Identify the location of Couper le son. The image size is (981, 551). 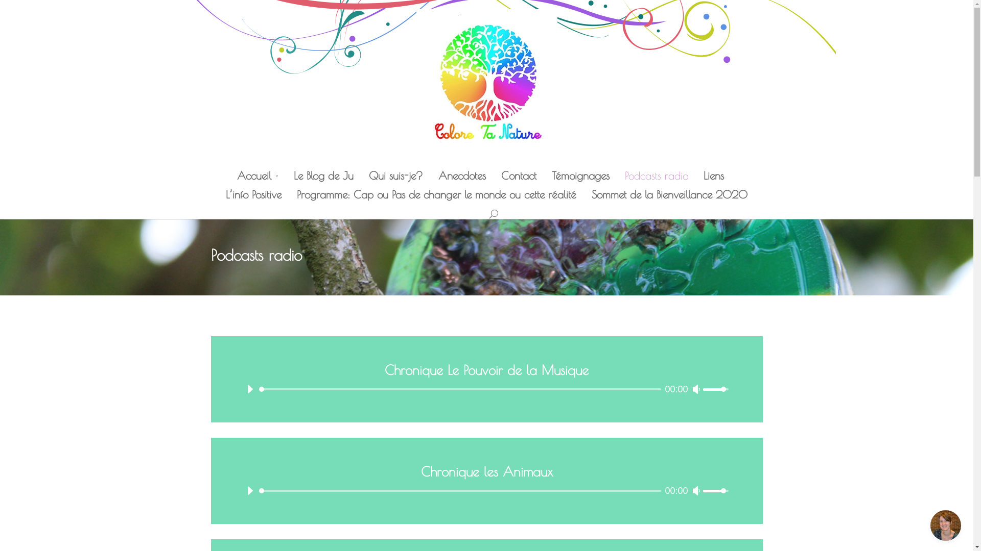
(697, 494).